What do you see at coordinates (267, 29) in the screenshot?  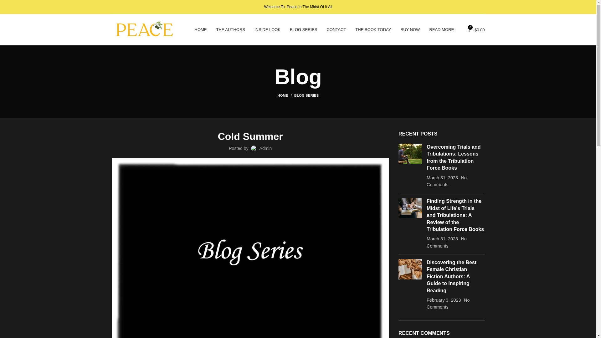 I see `INSIDE LOOK` at bounding box center [267, 29].